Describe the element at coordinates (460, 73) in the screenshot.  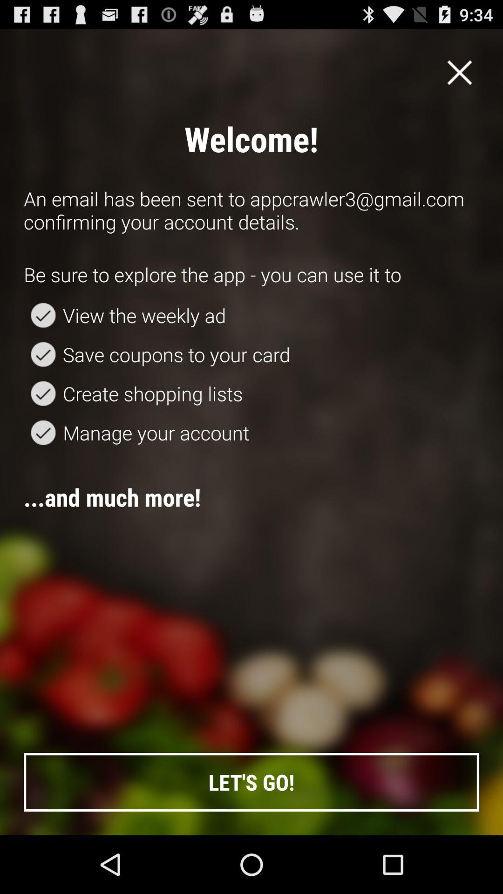
I see `go close` at that location.